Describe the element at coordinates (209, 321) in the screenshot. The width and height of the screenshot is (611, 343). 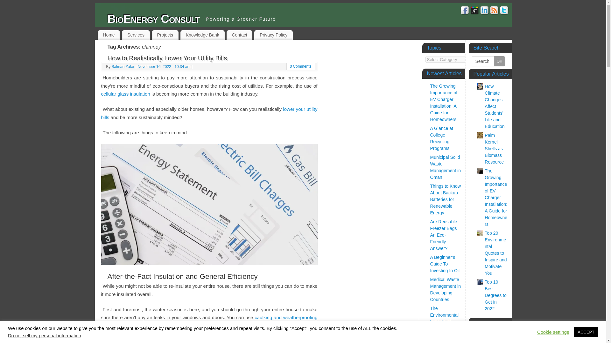
I see `caulking and weatherproofing strips` at that location.